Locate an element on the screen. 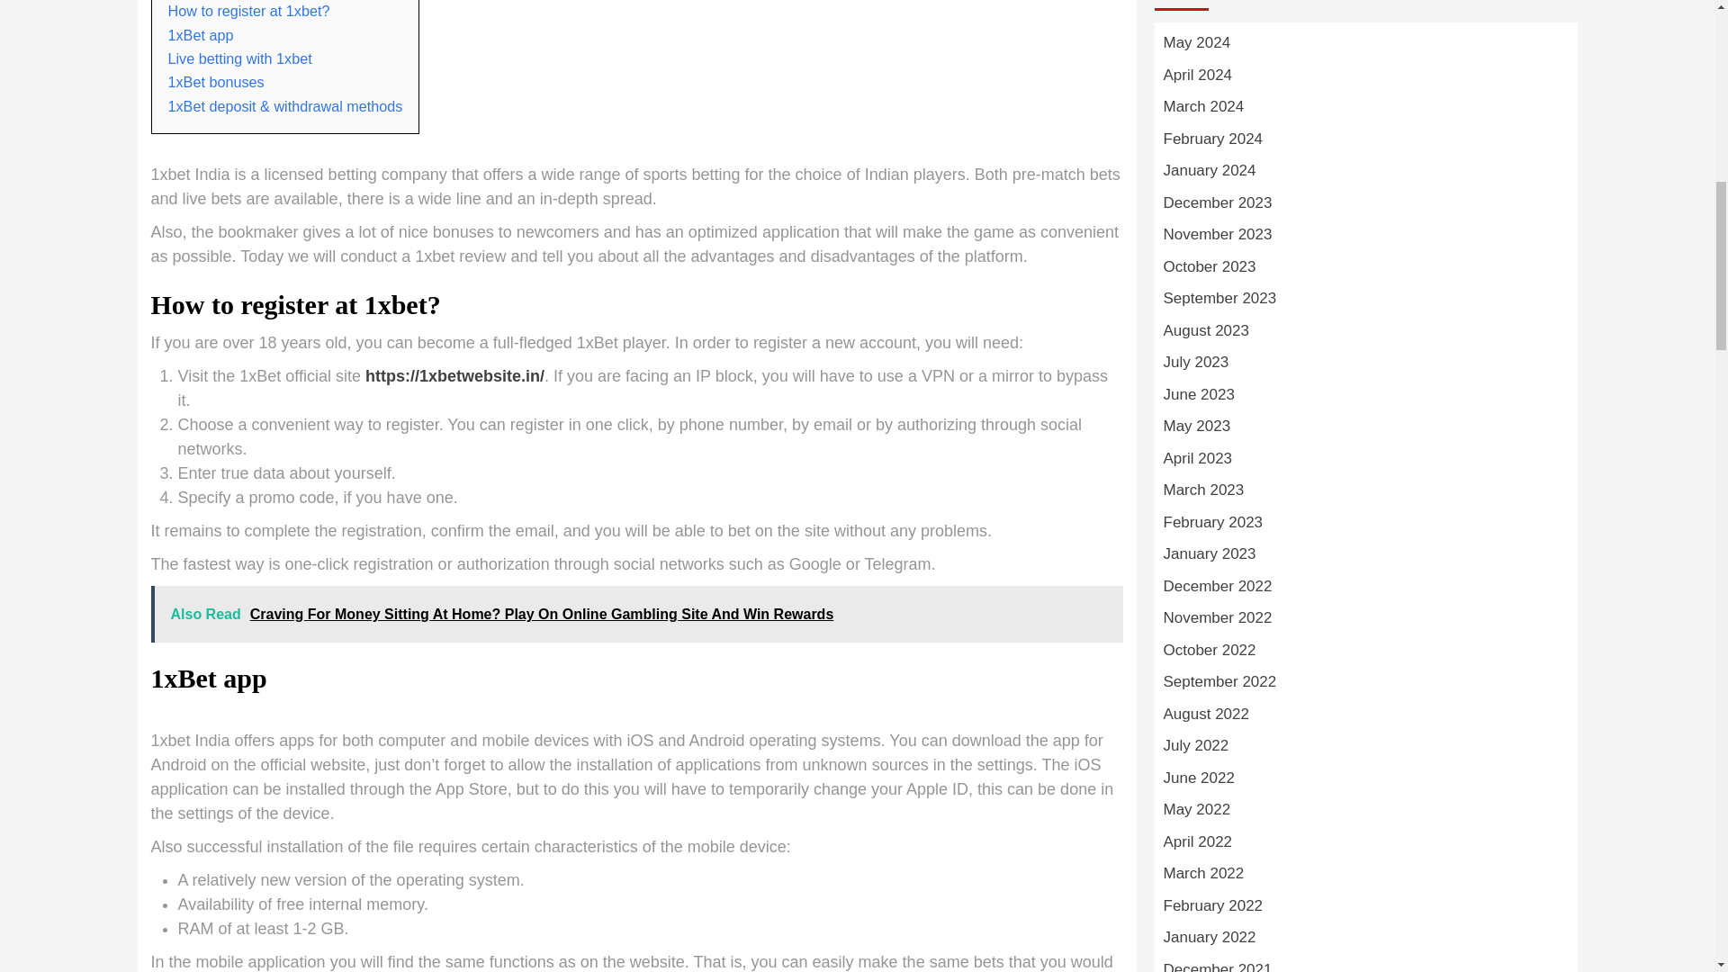 The width and height of the screenshot is (1728, 972). 1xBet app is located at coordinates (200, 34).